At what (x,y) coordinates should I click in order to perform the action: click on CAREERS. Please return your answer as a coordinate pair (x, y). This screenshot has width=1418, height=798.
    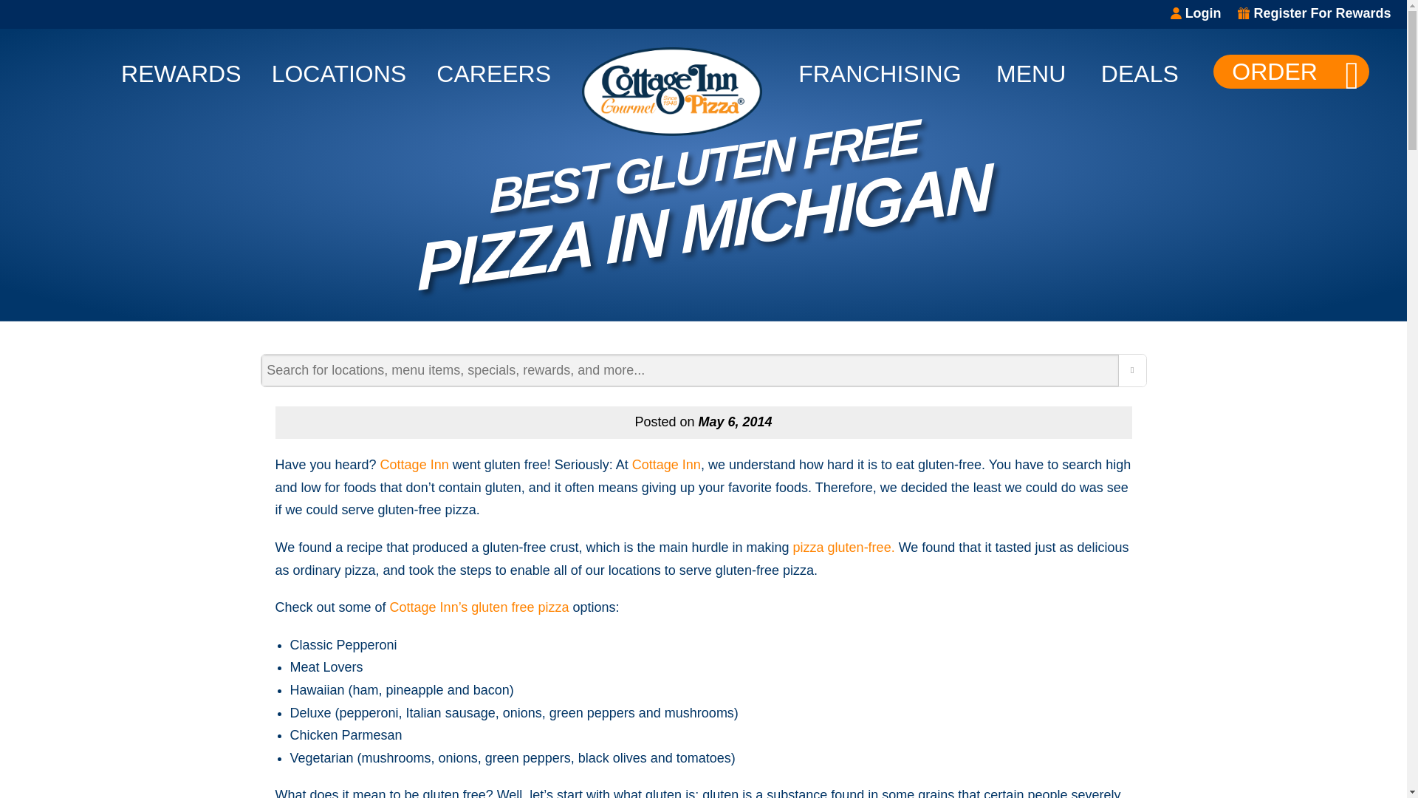
    Looking at the image, I should click on (493, 69).